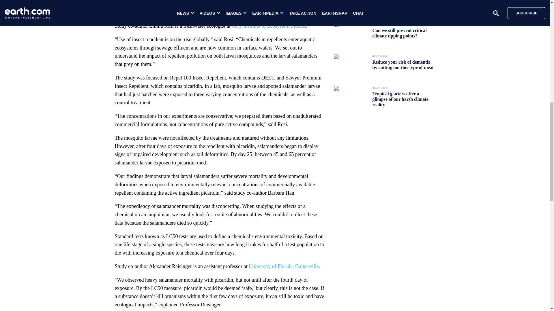  I want to click on Can we still prevent critical climate tipping points?, so click(399, 33).